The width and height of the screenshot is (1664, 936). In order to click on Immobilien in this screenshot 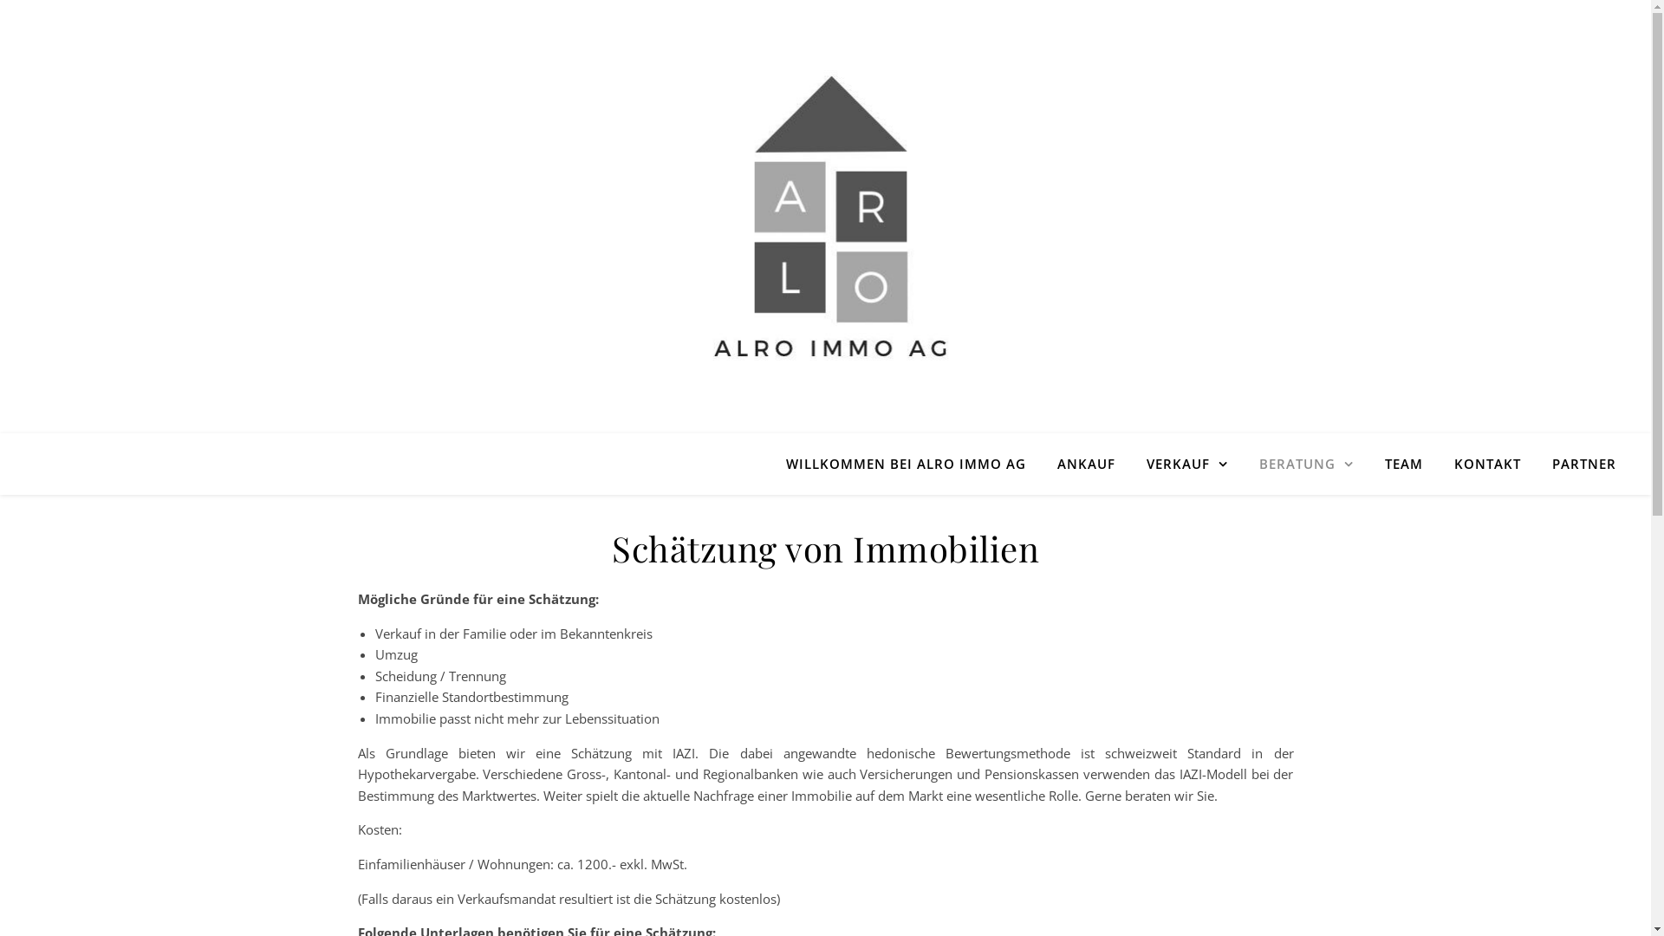, I will do `click(825, 217)`.